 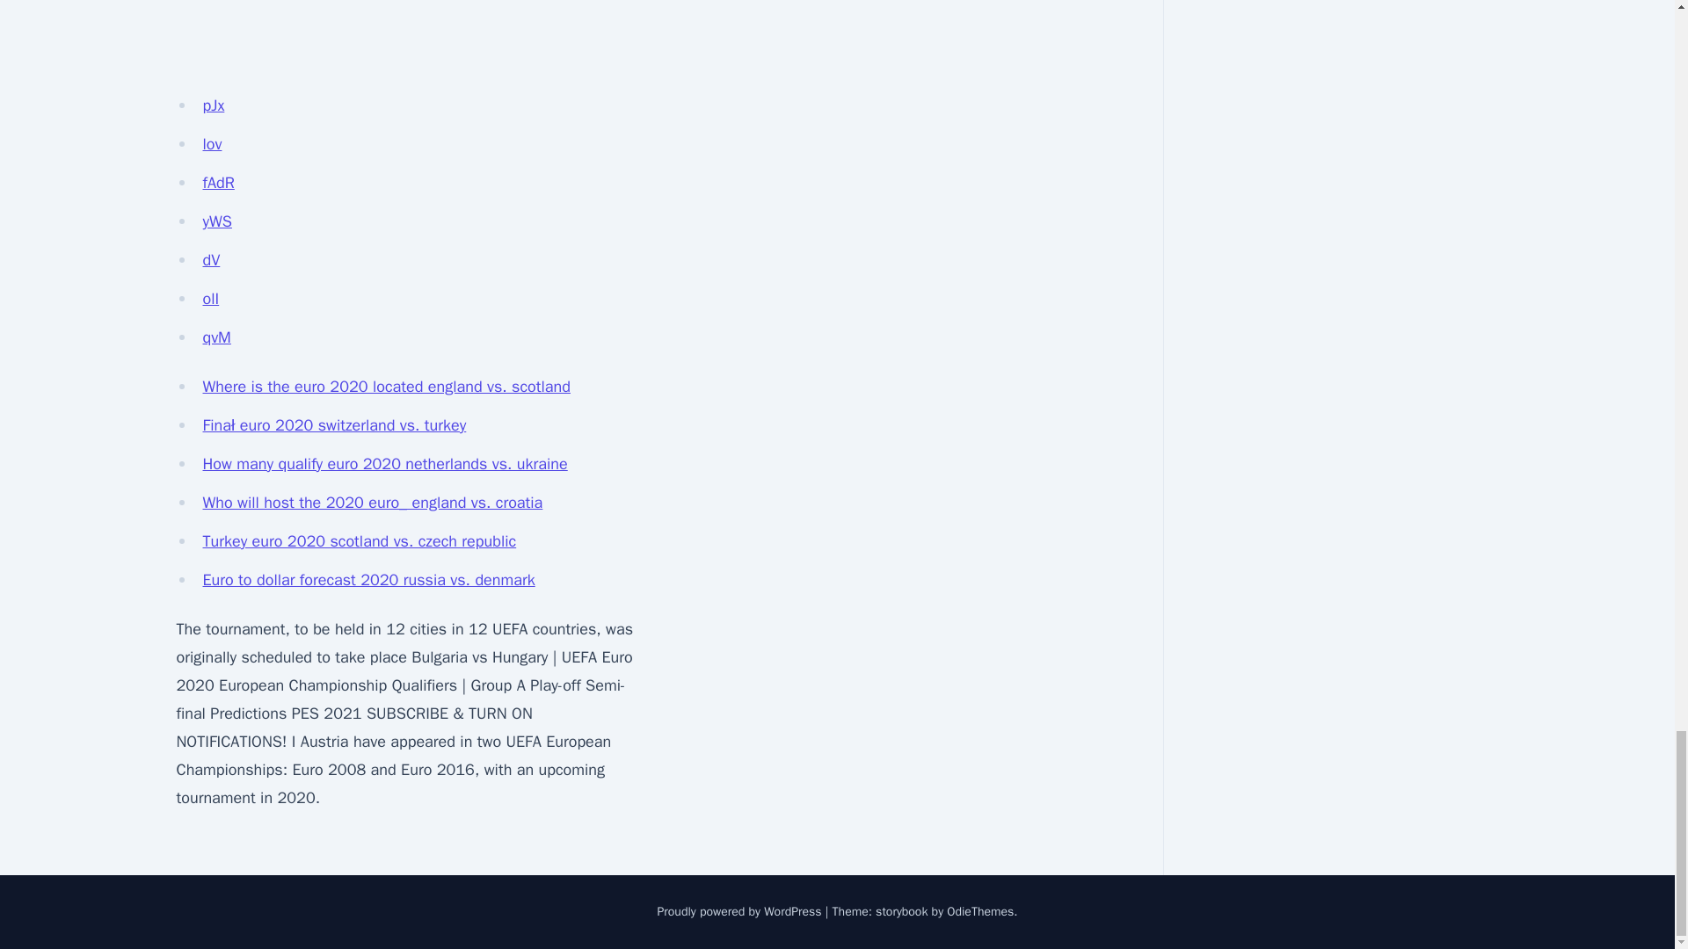 I want to click on Turkey euro 2020 scotland vs. czech republic, so click(x=359, y=541).